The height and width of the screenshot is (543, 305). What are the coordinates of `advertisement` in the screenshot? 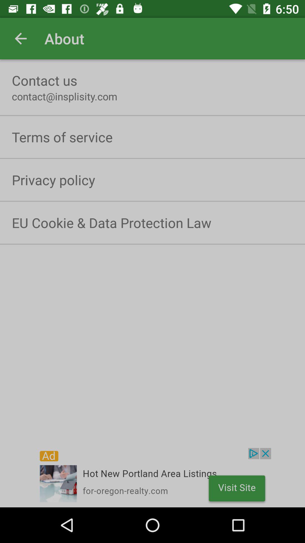 It's located at (152, 478).